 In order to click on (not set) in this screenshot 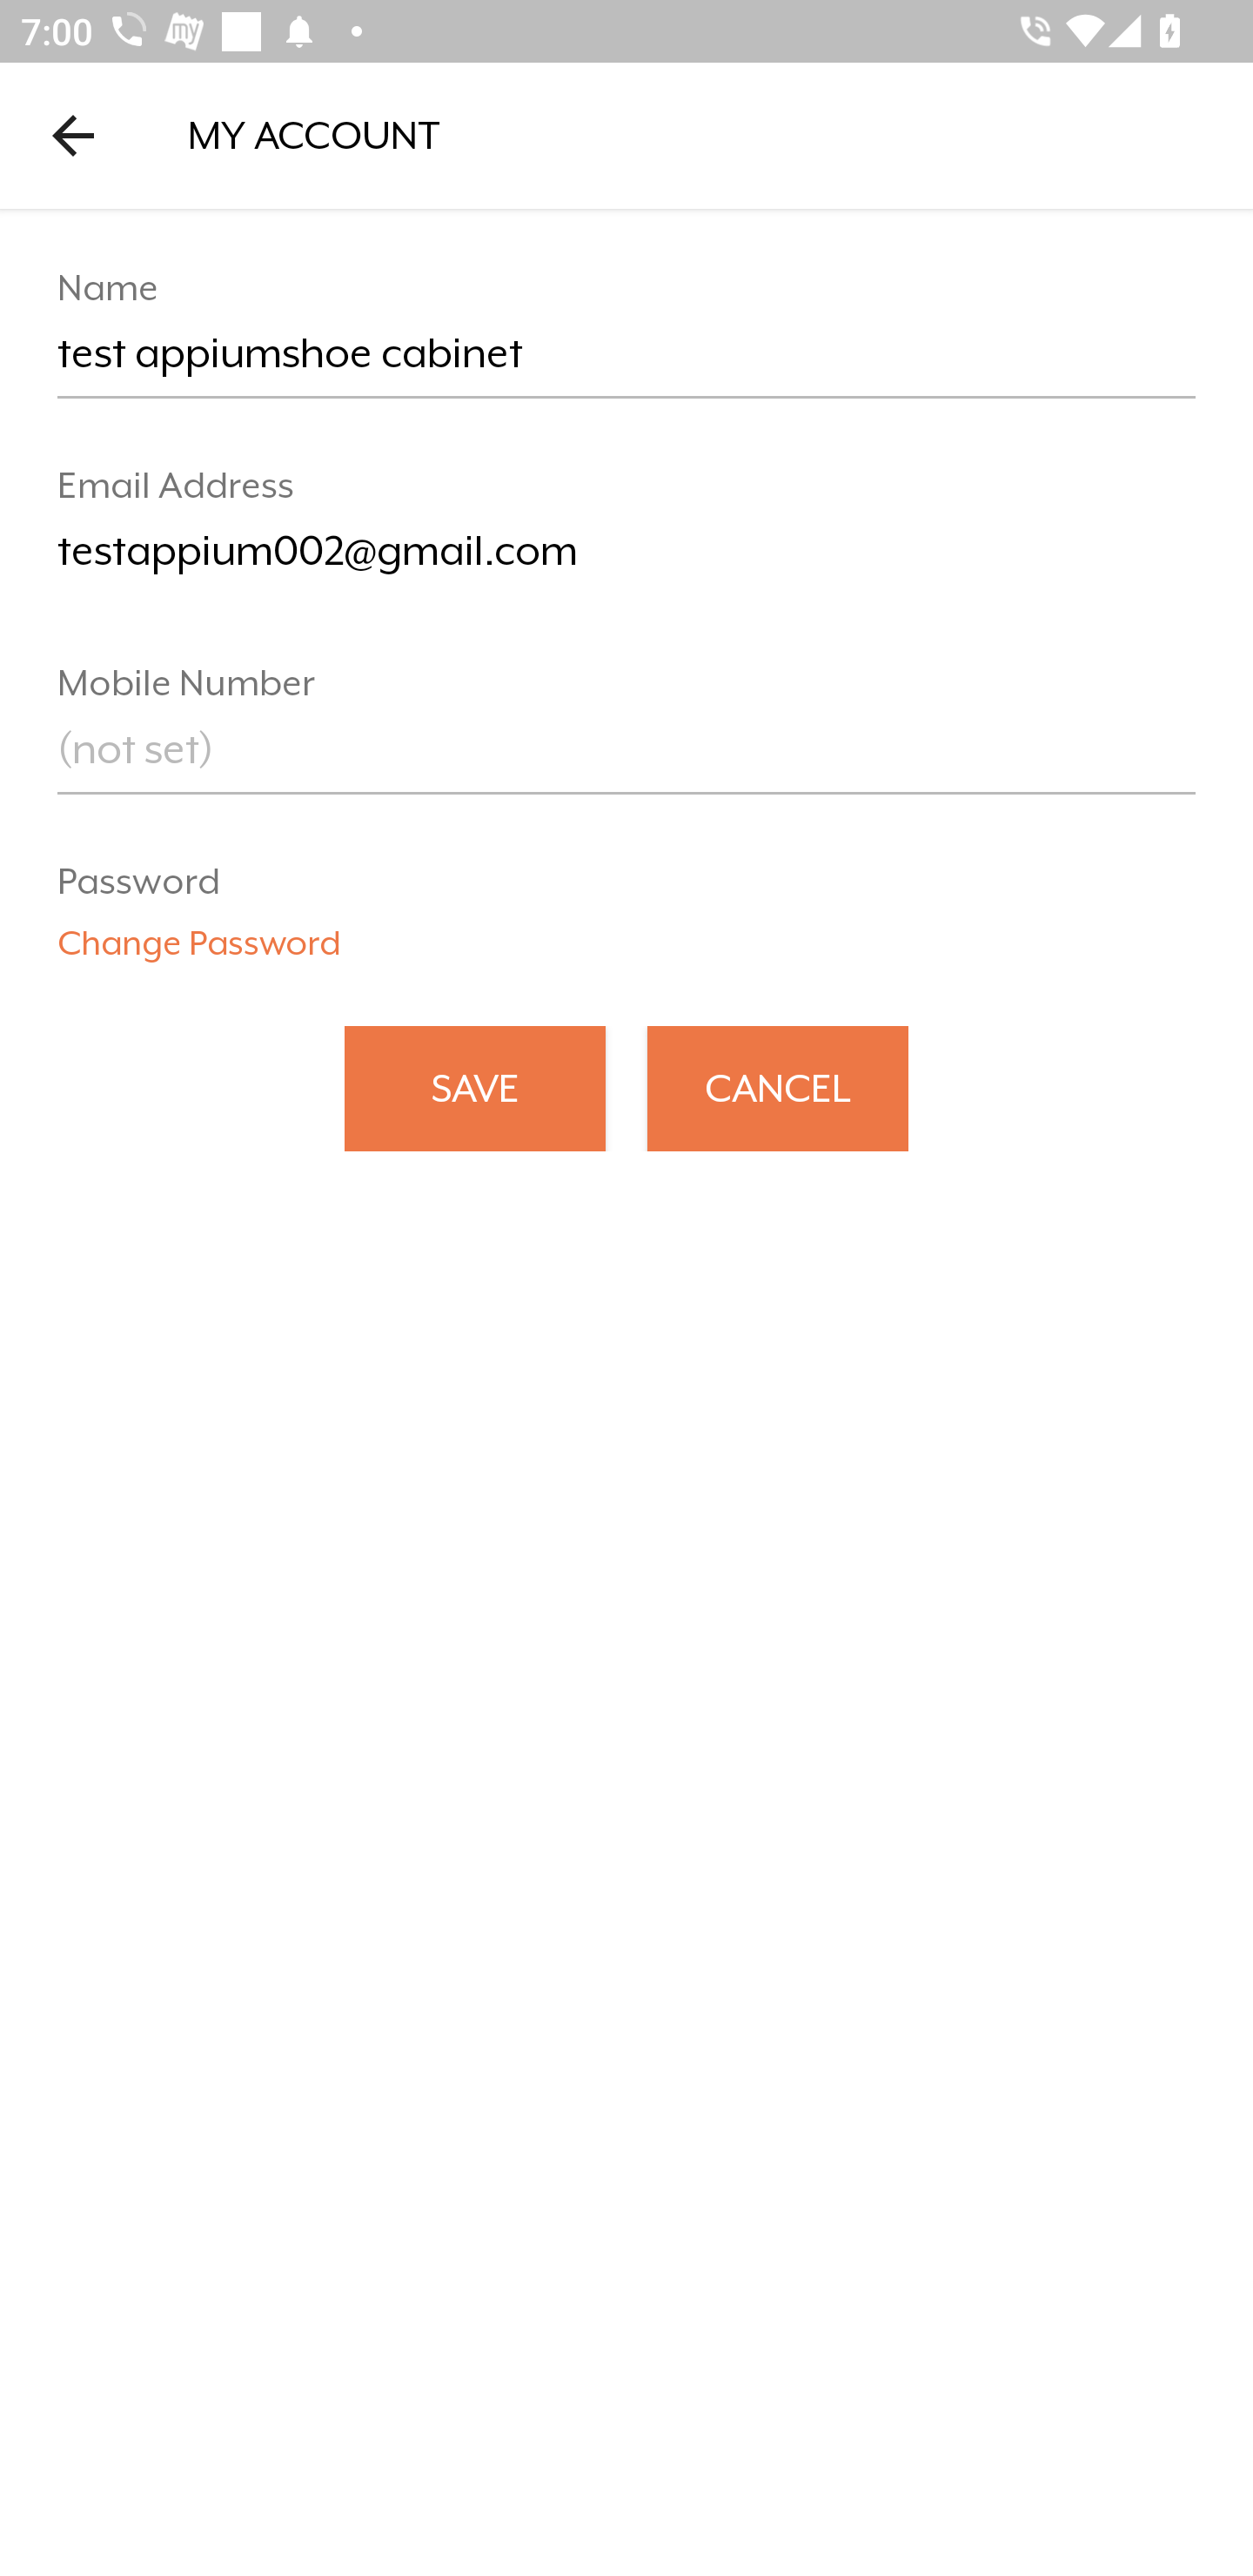, I will do `click(626, 759)`.